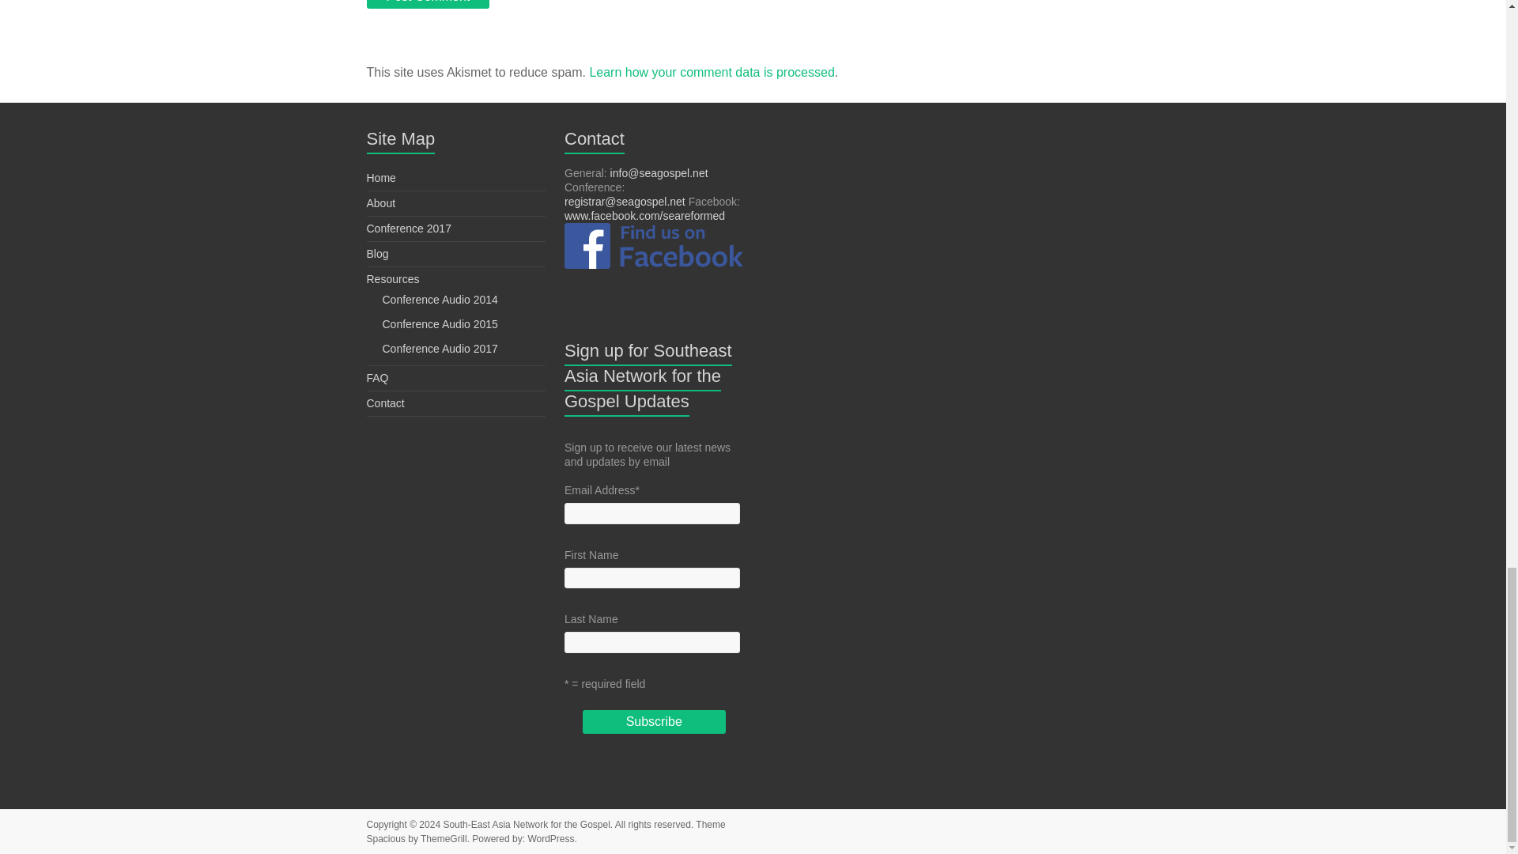 The width and height of the screenshot is (1518, 854). What do you see at coordinates (394, 278) in the screenshot?
I see `Resources` at bounding box center [394, 278].